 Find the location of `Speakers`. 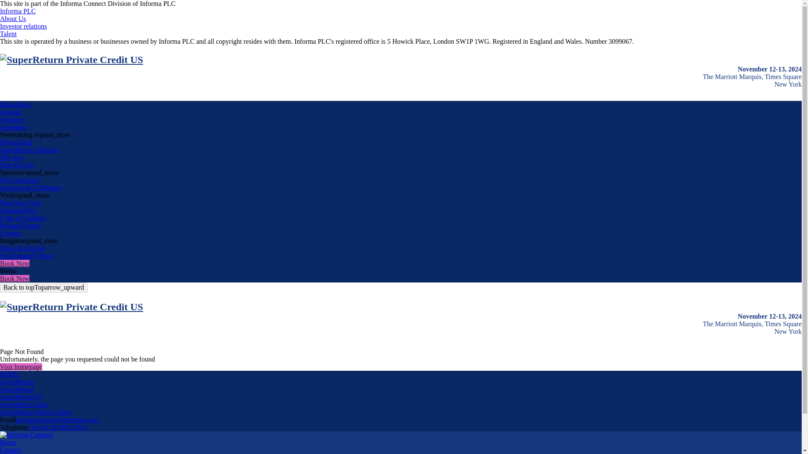

Speakers is located at coordinates (12, 119).